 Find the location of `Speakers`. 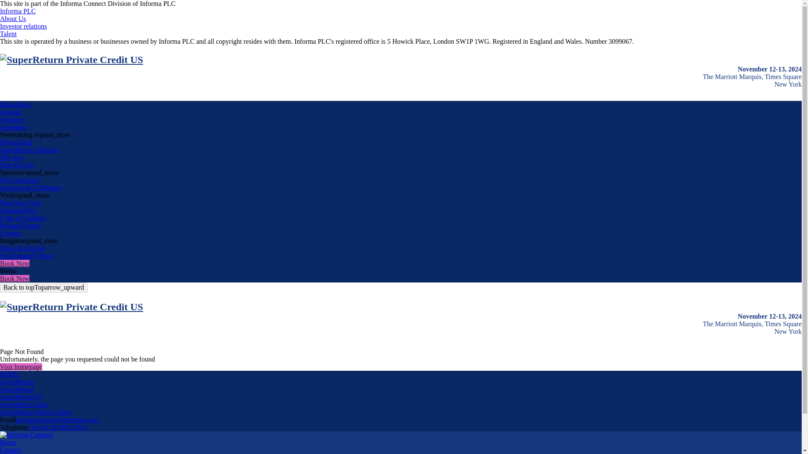

Speakers is located at coordinates (12, 119).